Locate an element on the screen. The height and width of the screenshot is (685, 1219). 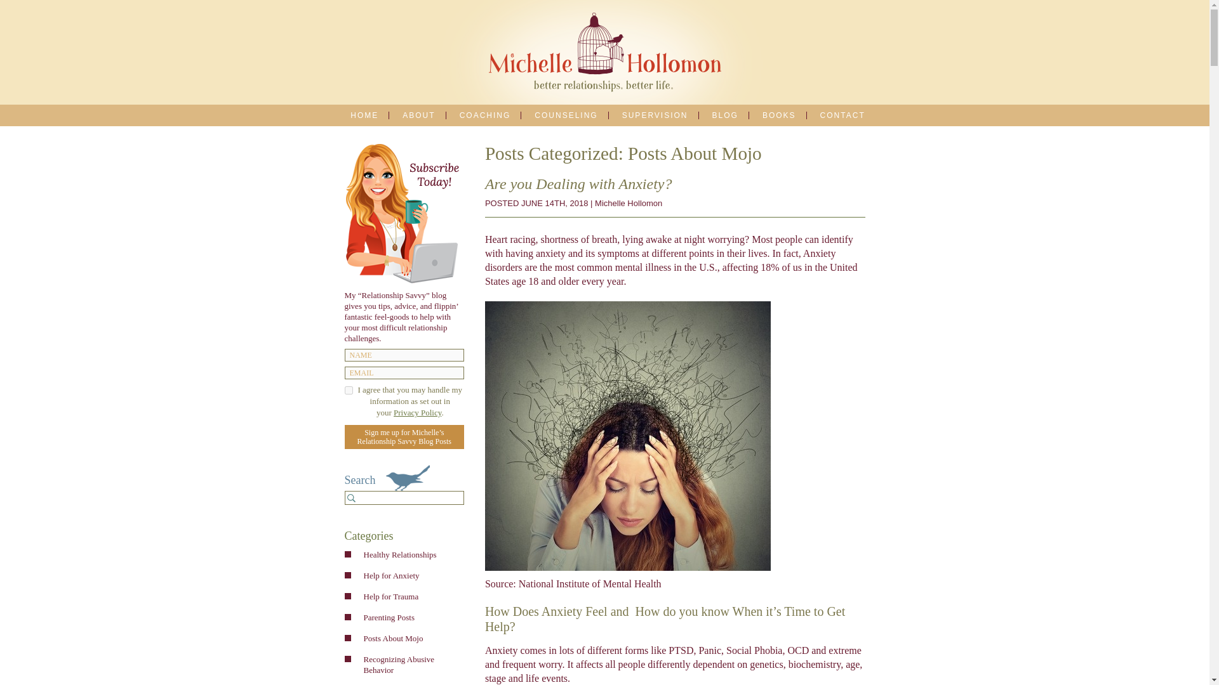
SUPERVISION is located at coordinates (655, 115).